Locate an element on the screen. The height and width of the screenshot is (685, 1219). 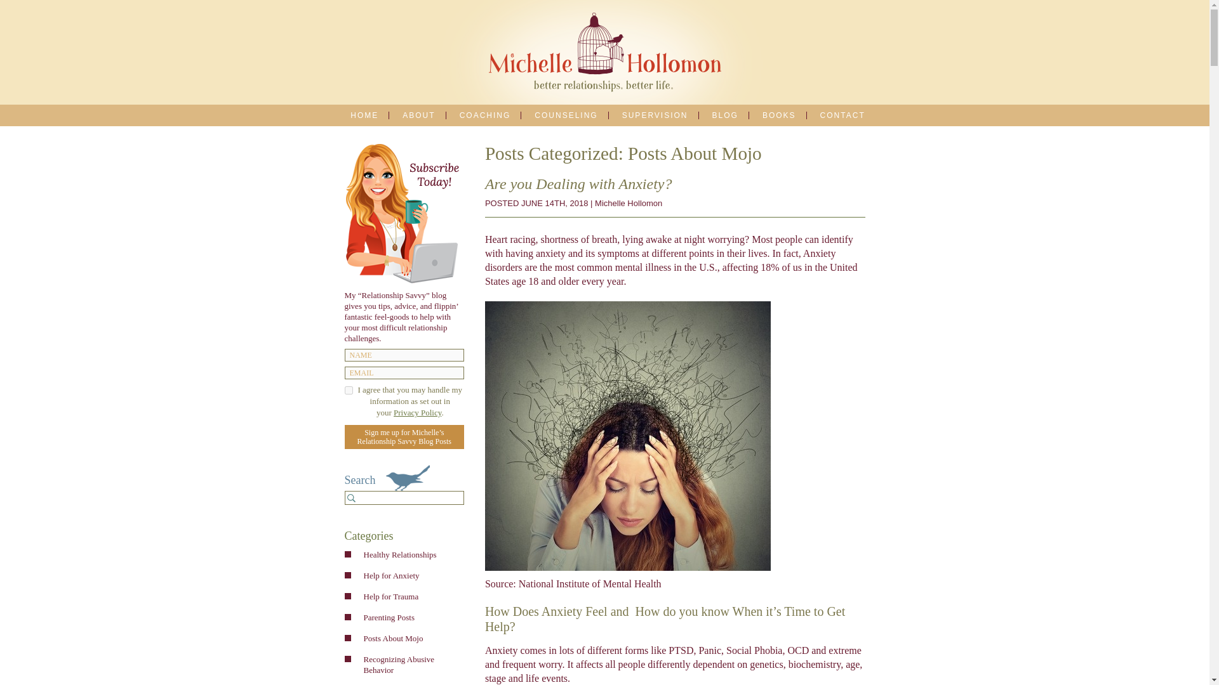
SUPERVISION is located at coordinates (655, 115).